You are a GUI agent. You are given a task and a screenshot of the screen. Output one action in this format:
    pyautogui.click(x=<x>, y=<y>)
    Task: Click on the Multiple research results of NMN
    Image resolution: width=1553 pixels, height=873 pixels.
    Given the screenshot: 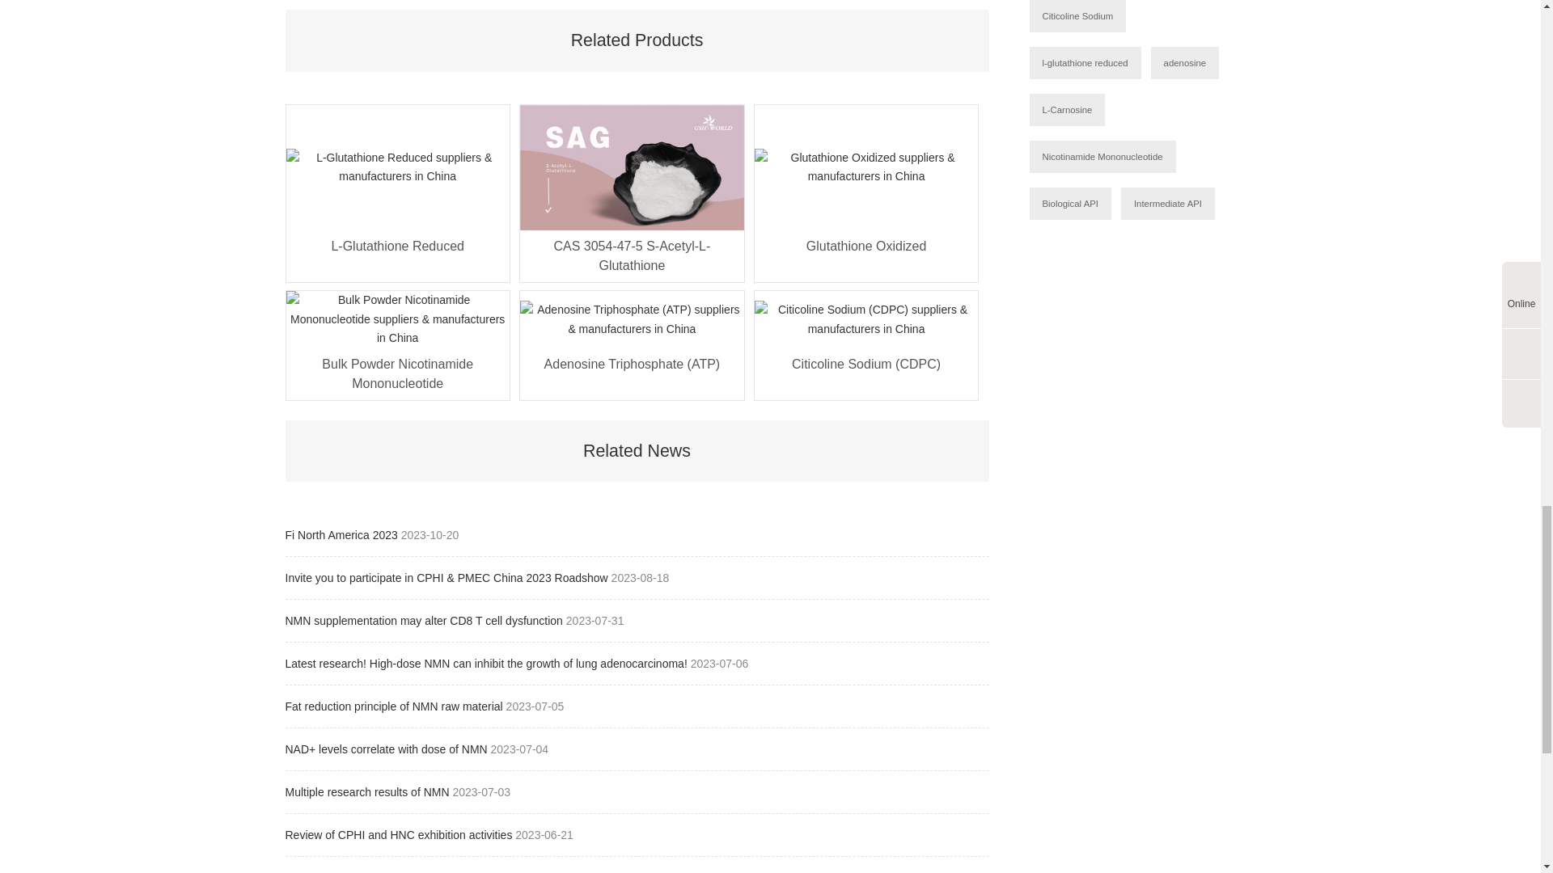 What is the action you would take?
    pyautogui.click(x=367, y=792)
    